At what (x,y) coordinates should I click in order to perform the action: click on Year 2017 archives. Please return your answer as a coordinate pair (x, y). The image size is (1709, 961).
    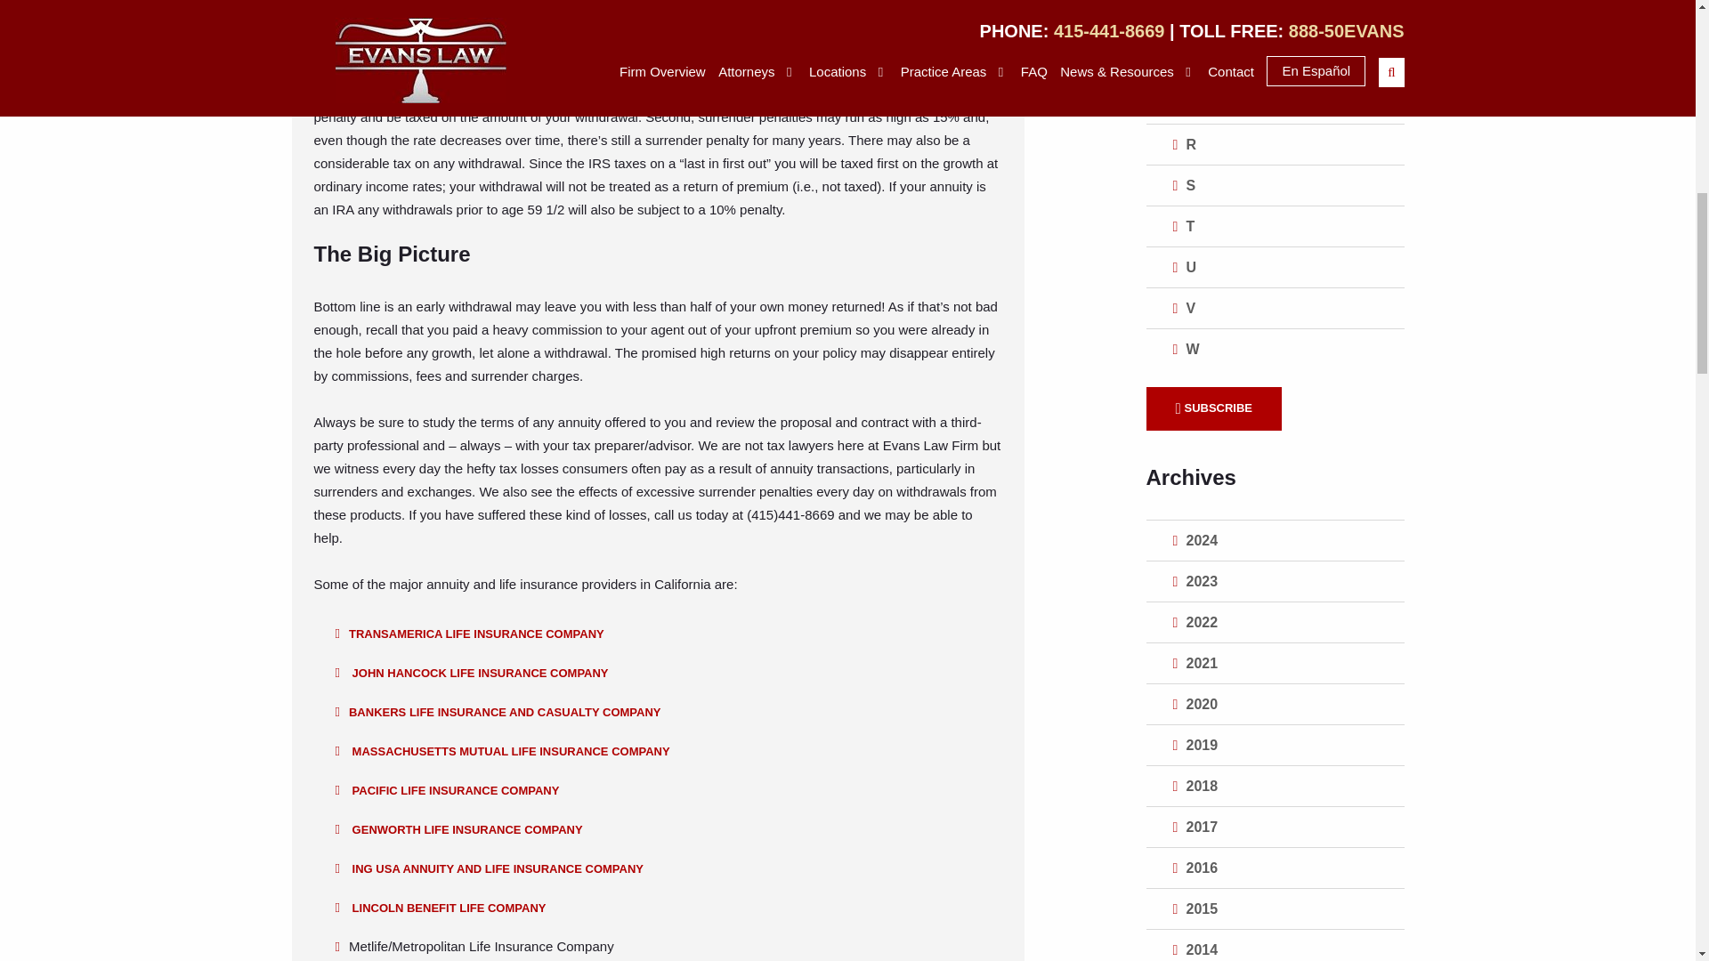
    Looking at the image, I should click on (1276, 827).